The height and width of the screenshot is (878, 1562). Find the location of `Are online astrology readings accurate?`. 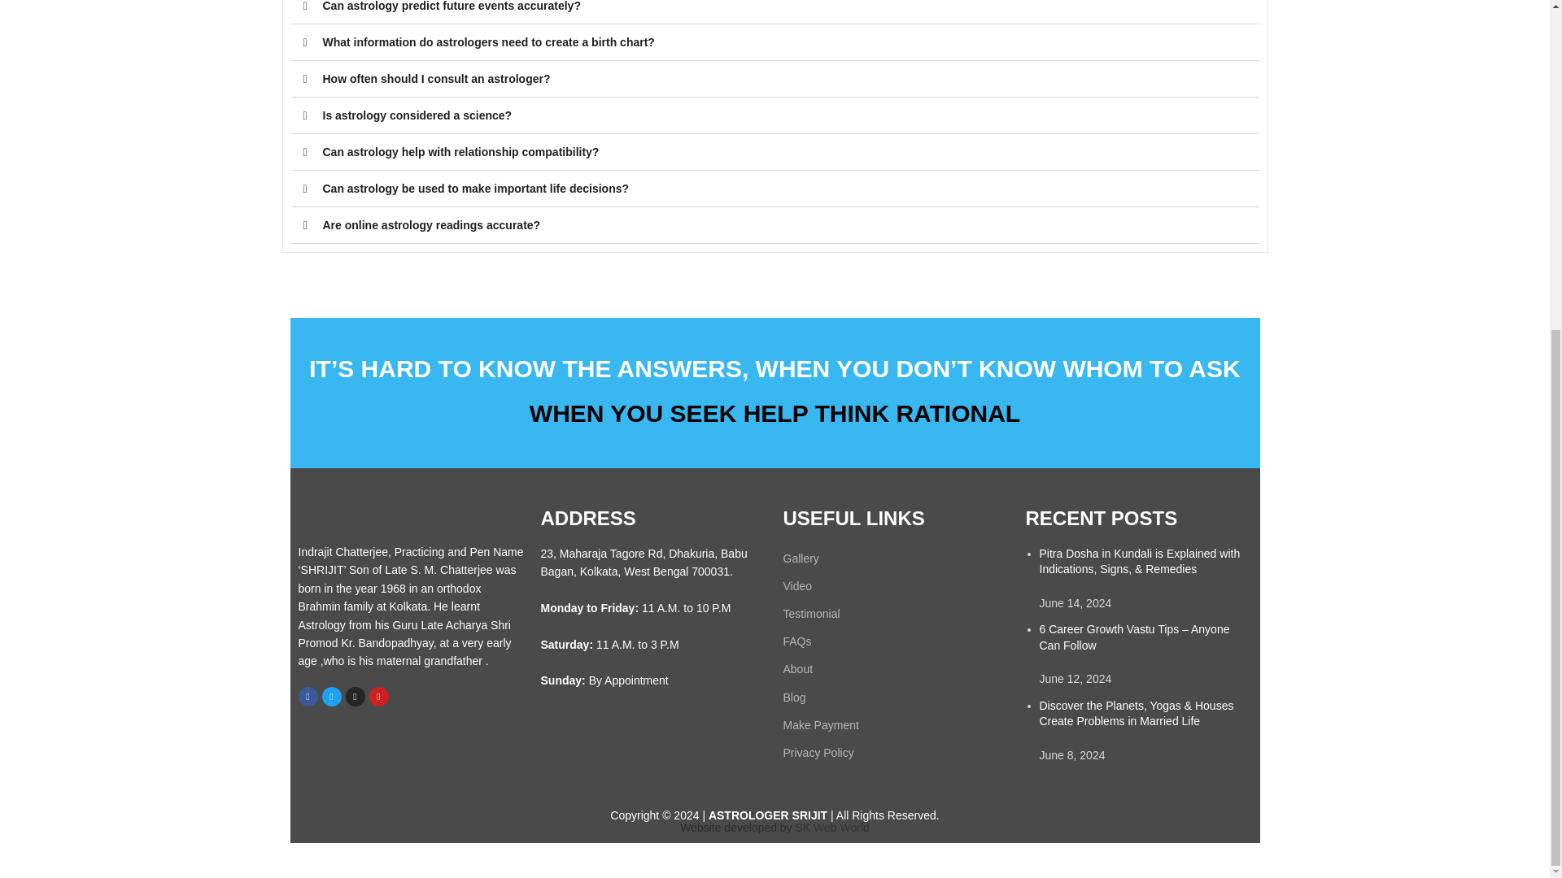

Are online astrology readings accurate? is located at coordinates (431, 224).